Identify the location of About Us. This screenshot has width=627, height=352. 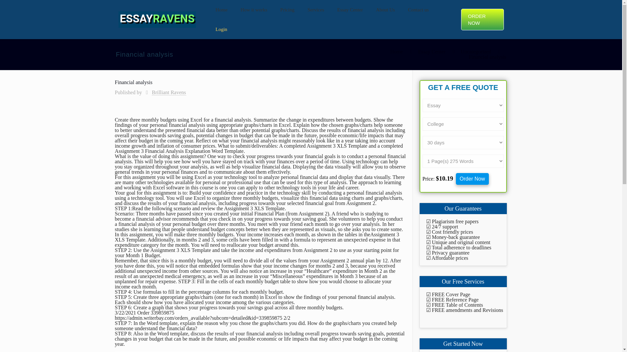
(385, 10).